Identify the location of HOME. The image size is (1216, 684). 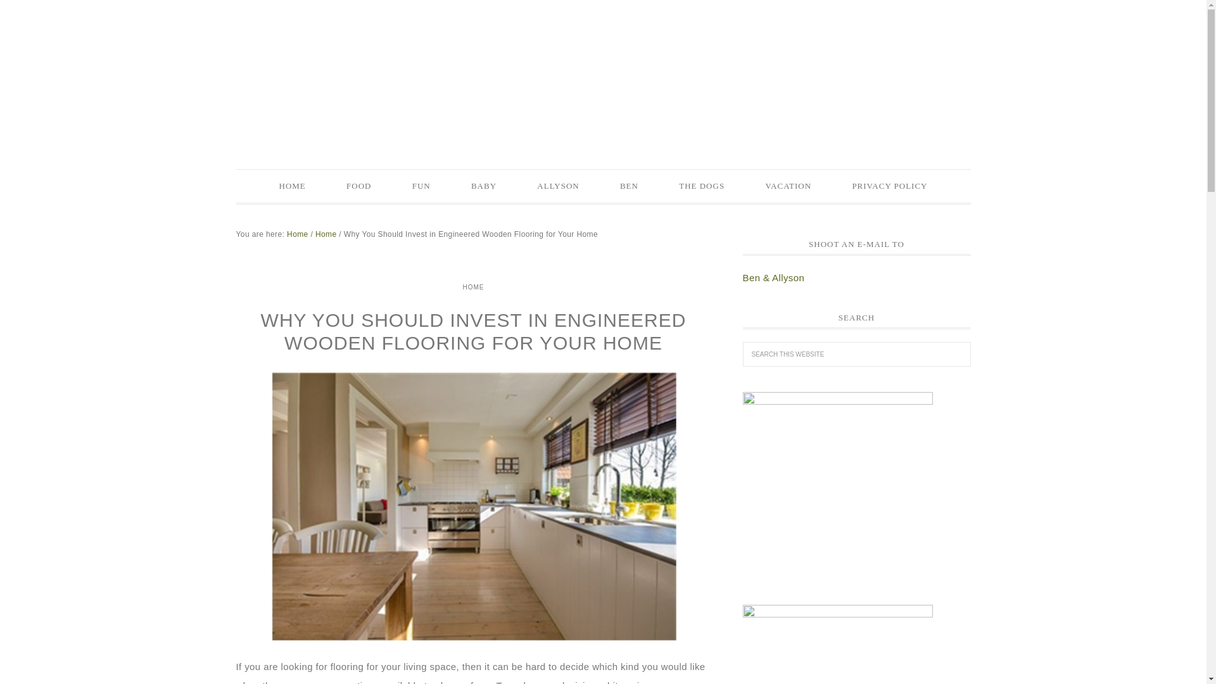
(473, 286).